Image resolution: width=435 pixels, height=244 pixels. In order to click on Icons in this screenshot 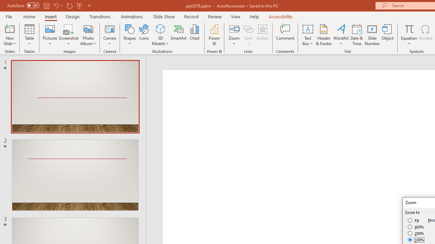, I will do `click(144, 35)`.